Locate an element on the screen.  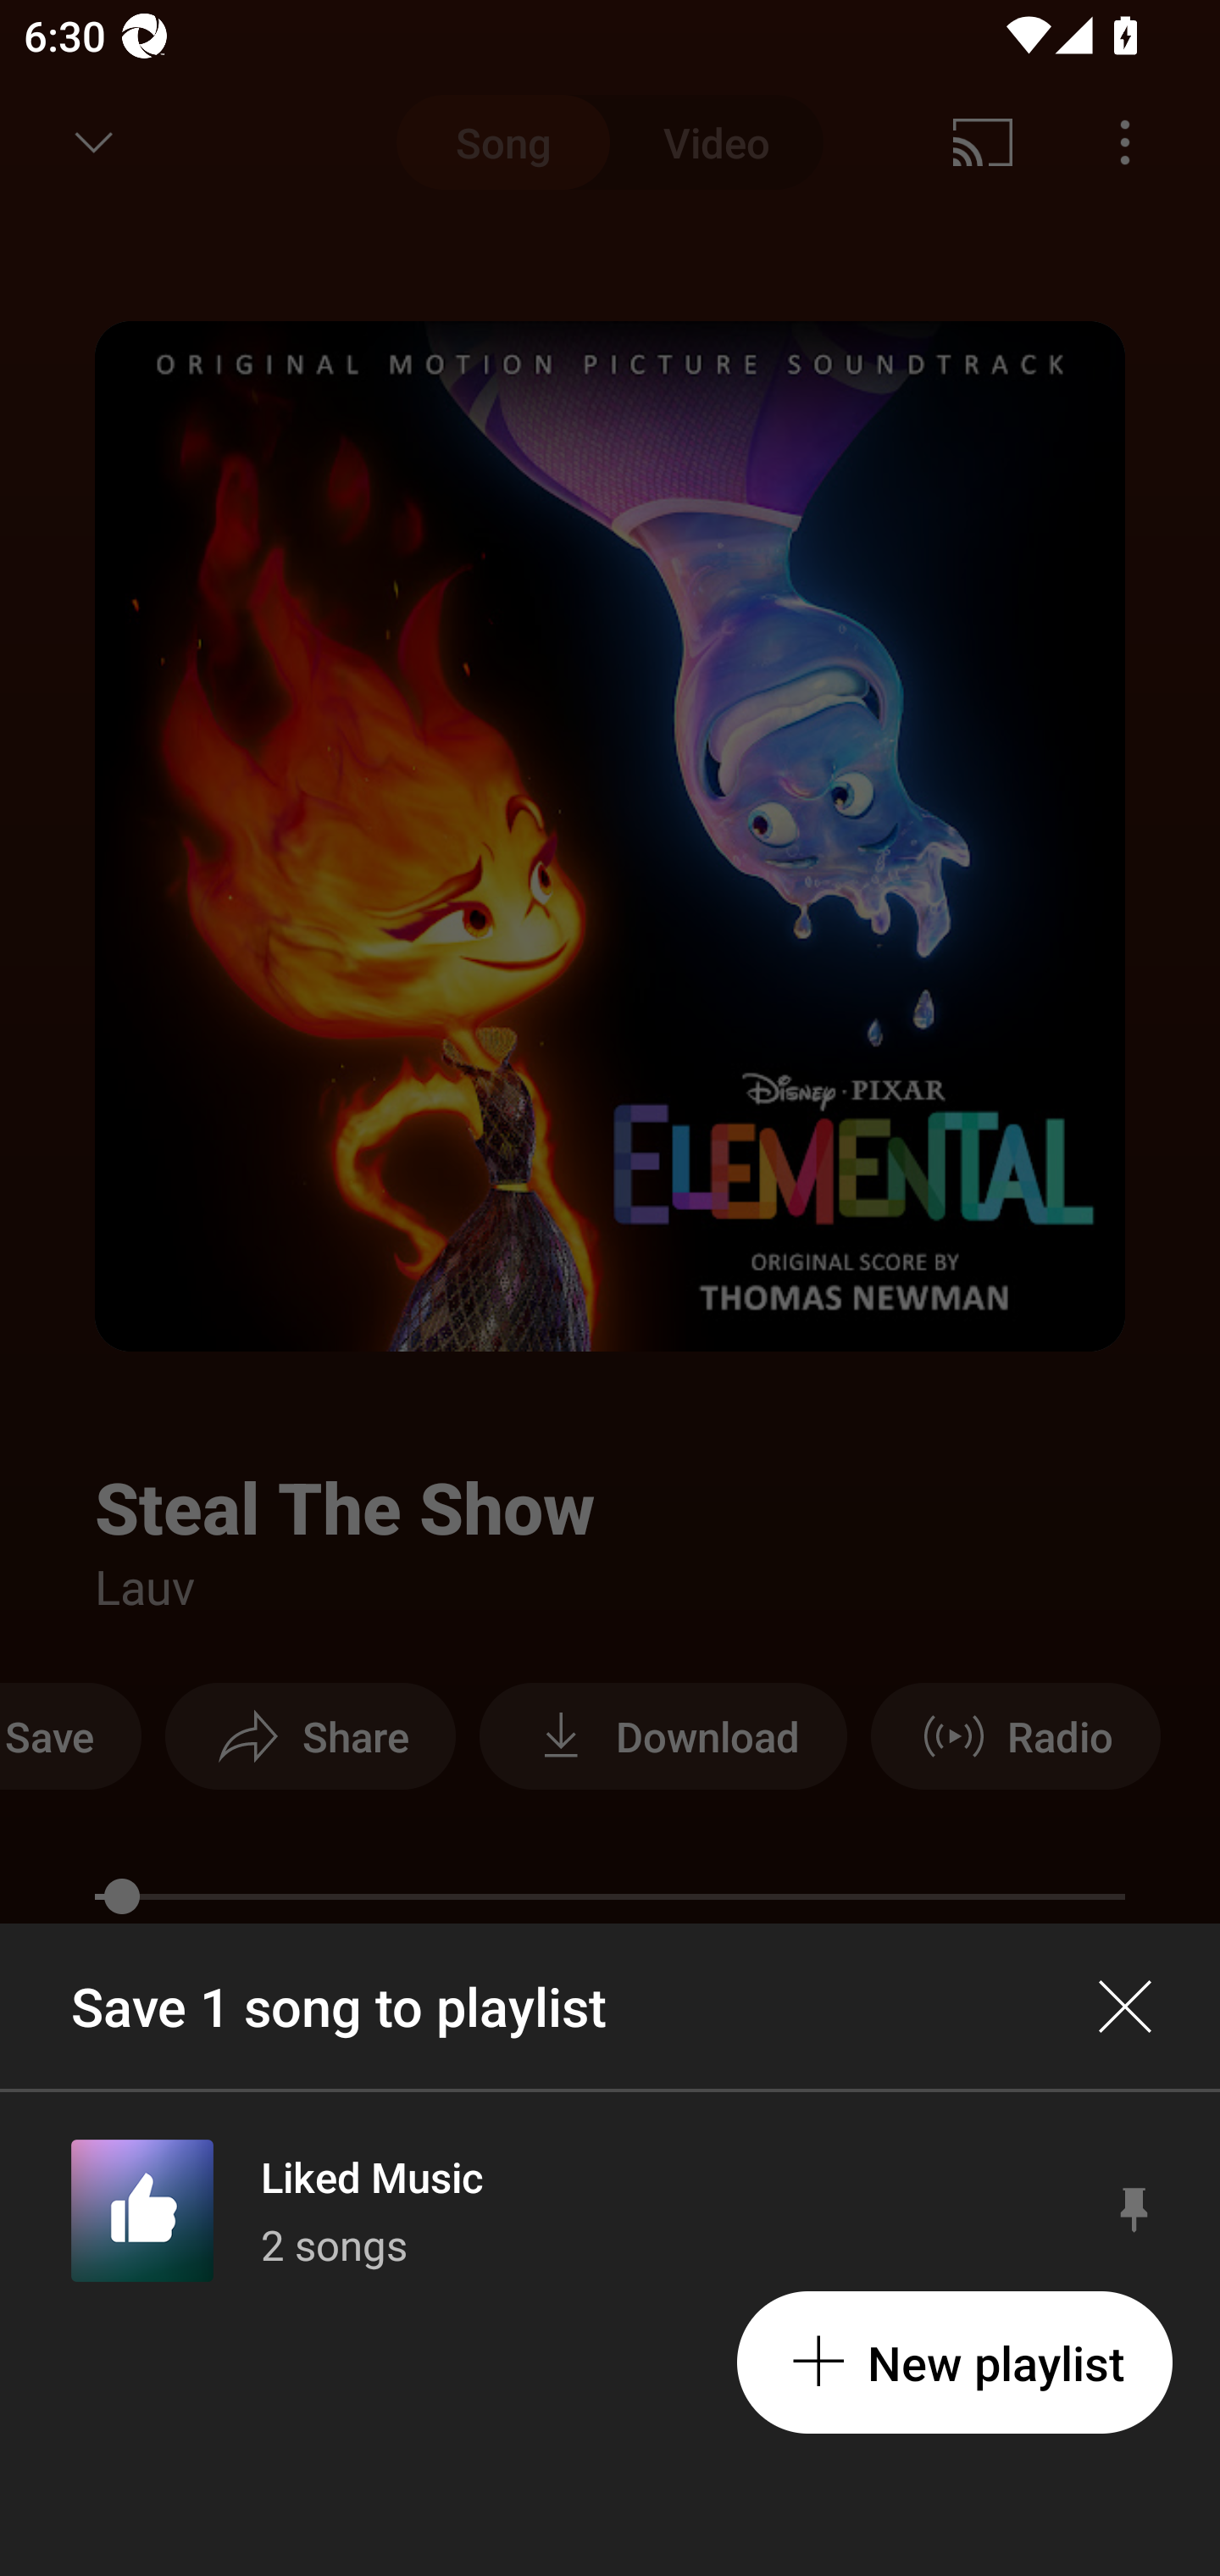
Close is located at coordinates (1125, 2007).